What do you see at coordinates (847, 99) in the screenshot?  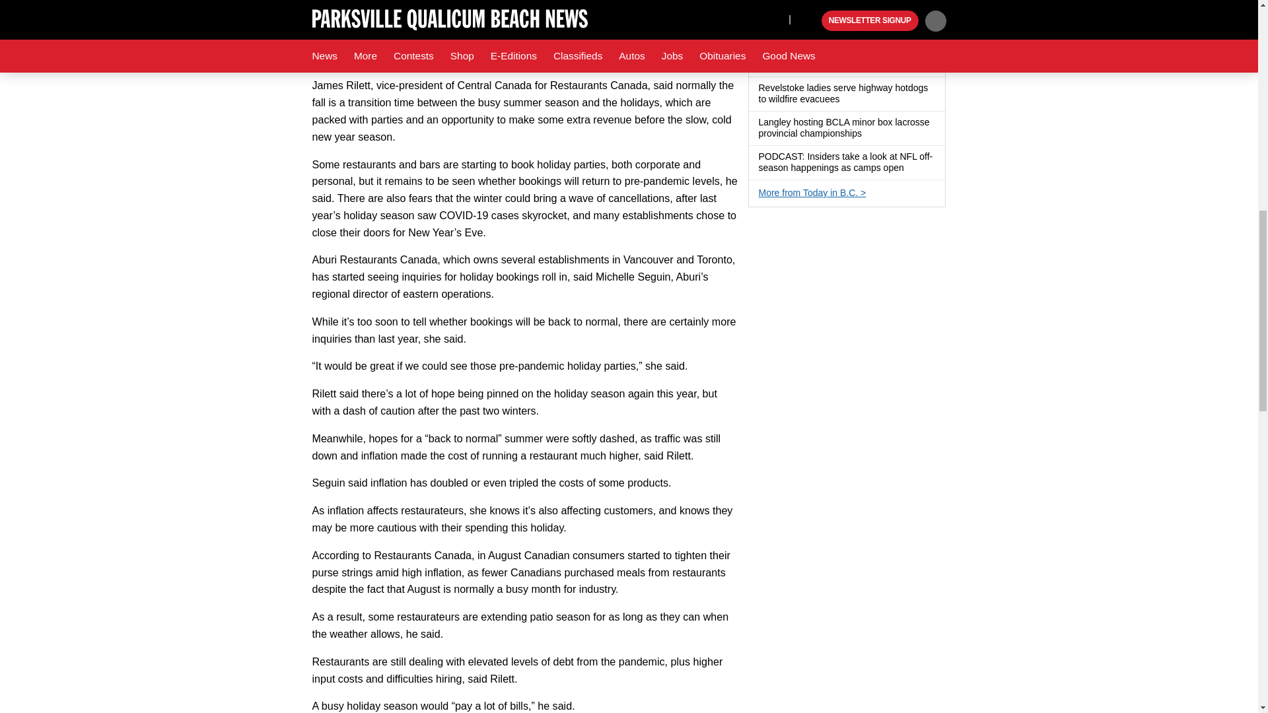 I see `Has a gallery` at bounding box center [847, 99].